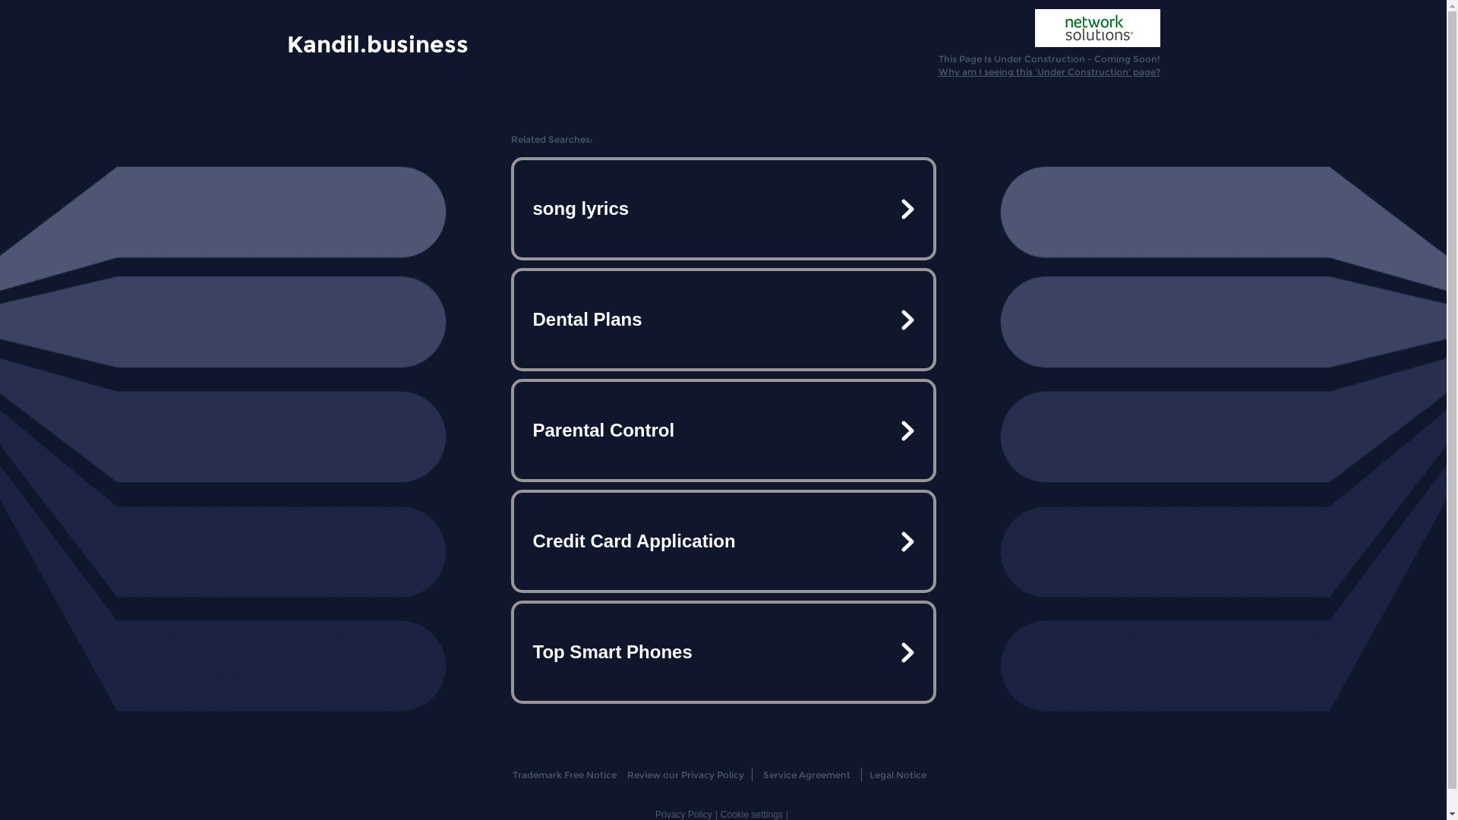 Image resolution: width=1458 pixels, height=820 pixels. Describe the element at coordinates (898, 774) in the screenshot. I see `Legal Notice` at that location.